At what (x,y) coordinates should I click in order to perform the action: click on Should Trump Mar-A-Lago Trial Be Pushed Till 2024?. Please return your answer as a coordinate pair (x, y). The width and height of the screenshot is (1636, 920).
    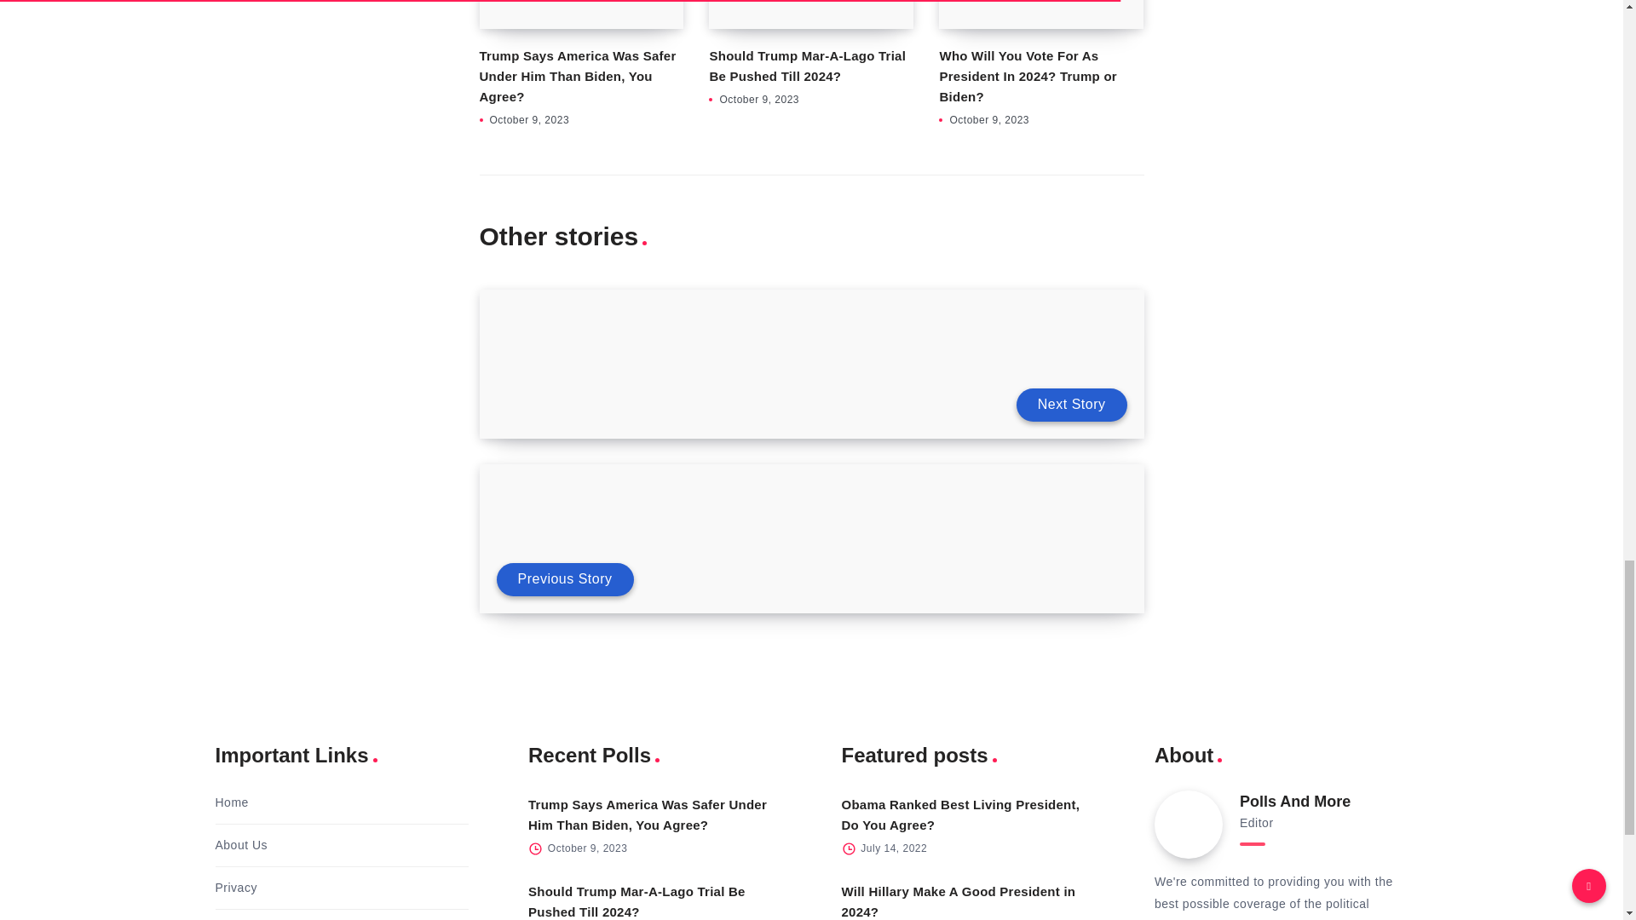
    Looking at the image, I should click on (637, 901).